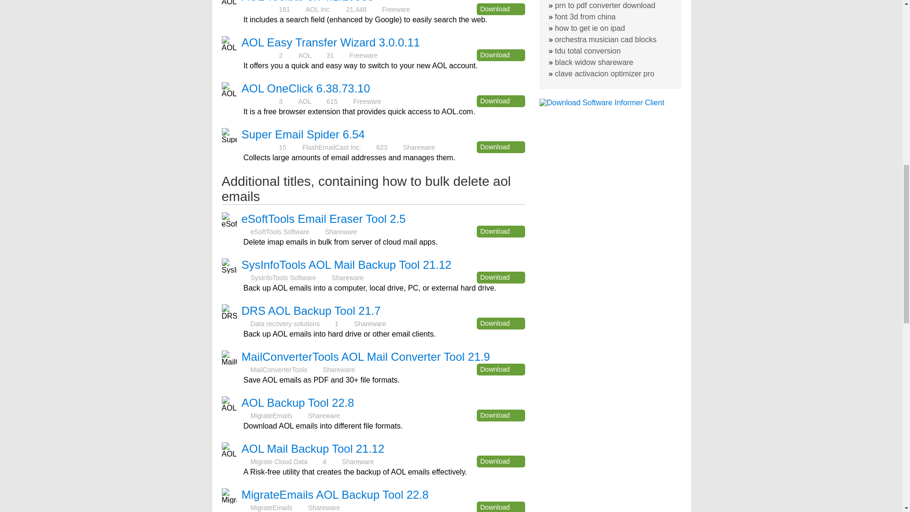 Image resolution: width=910 pixels, height=512 pixels. Describe the element at coordinates (260, 55) in the screenshot. I see `5` at that location.